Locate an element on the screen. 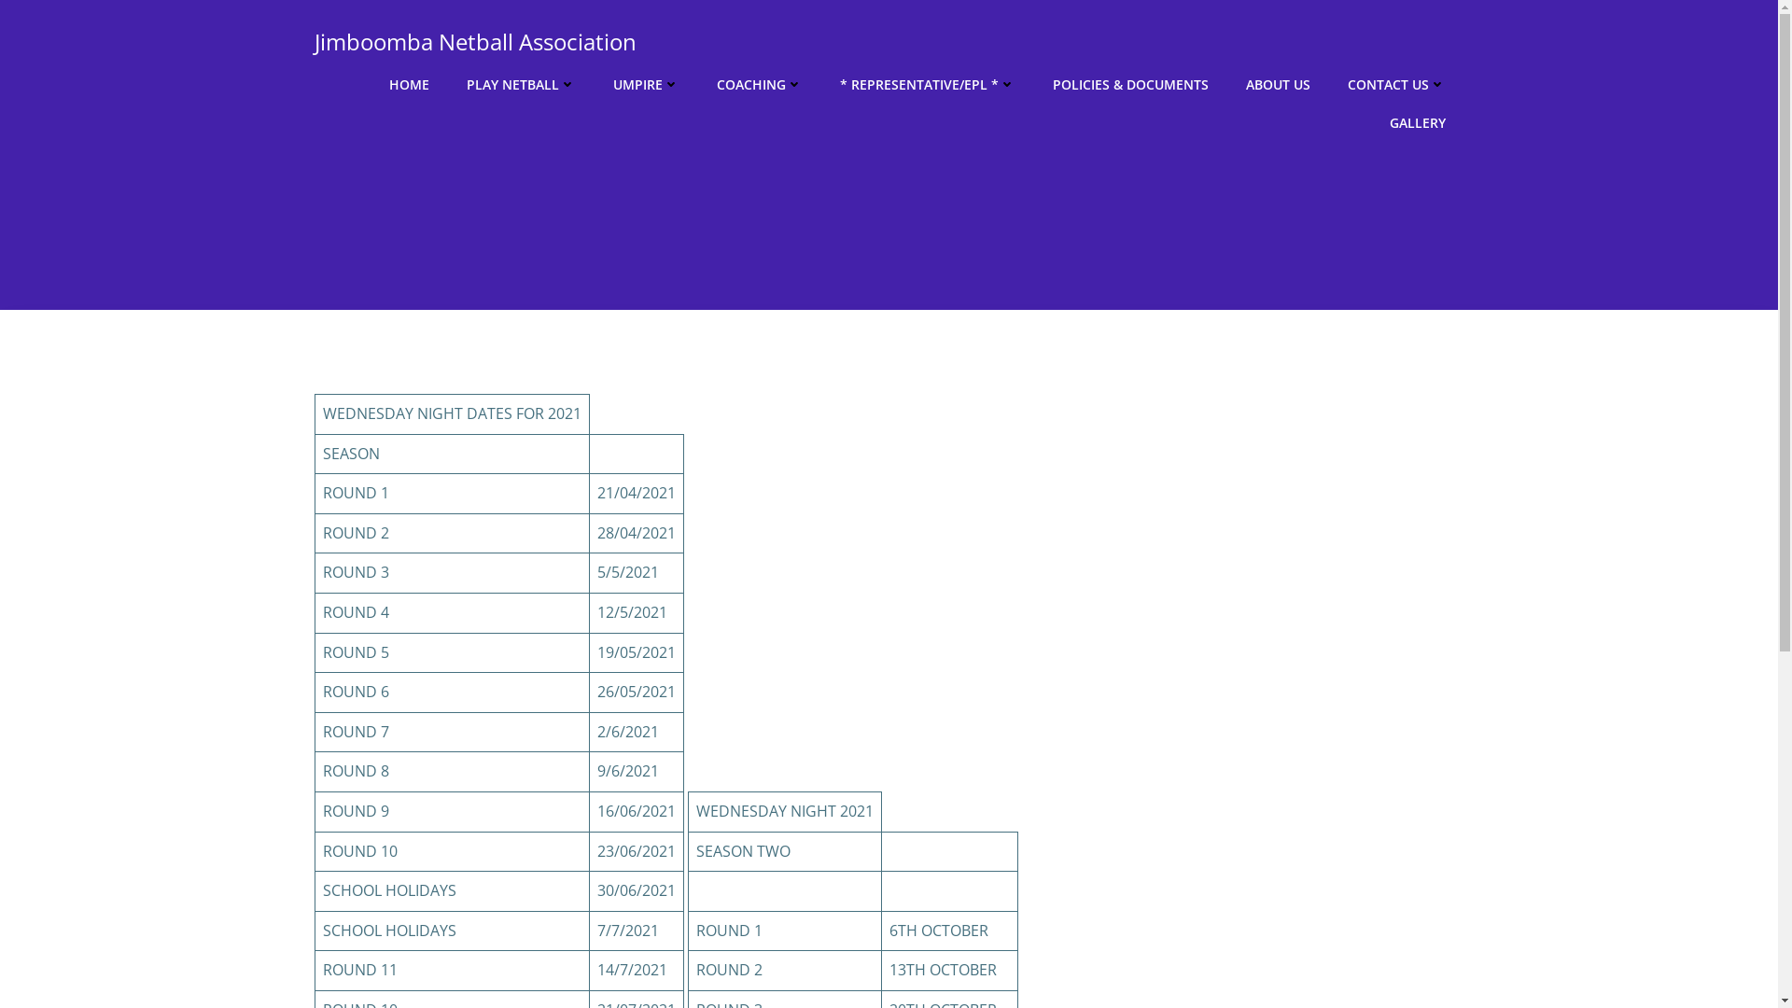 This screenshot has height=1008, width=1792. PLAY NETBALL is located at coordinates (521, 84).